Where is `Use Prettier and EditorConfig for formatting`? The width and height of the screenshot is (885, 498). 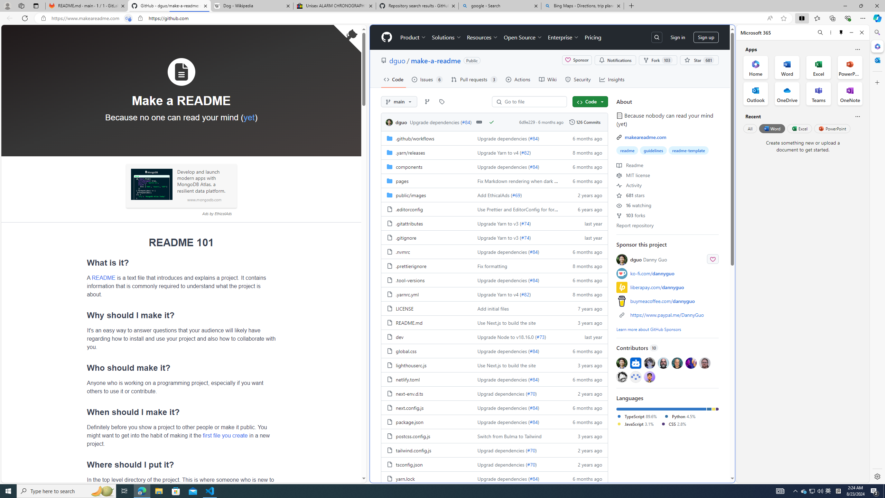
Use Prettier and EditorConfig for formatting is located at coordinates (516, 209).